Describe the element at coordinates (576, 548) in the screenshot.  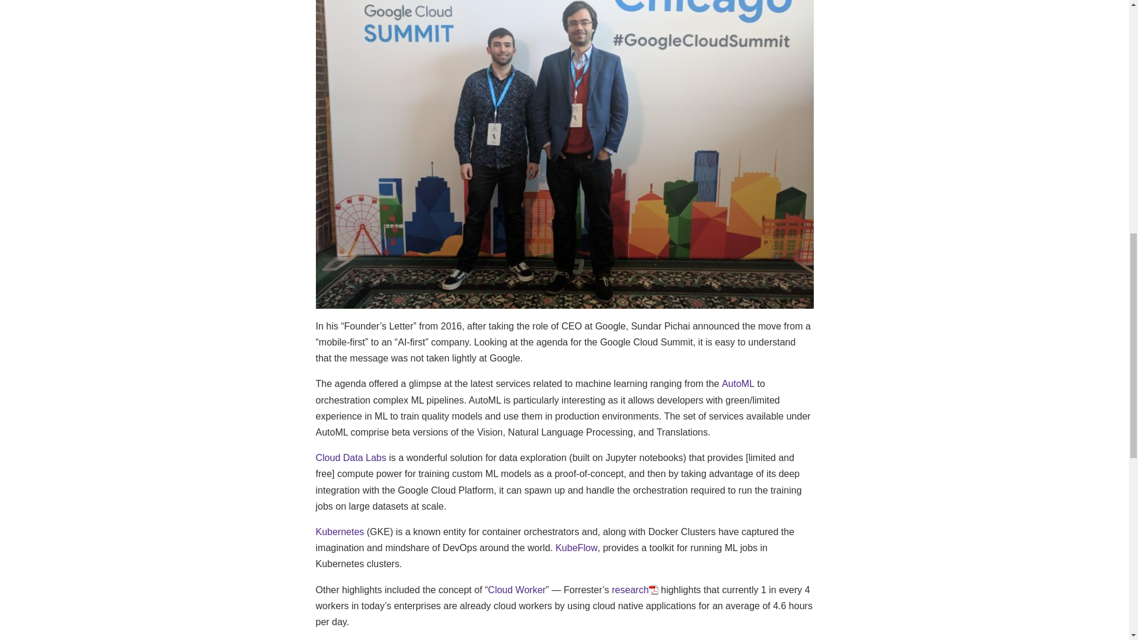
I see `KubeFlow` at that location.